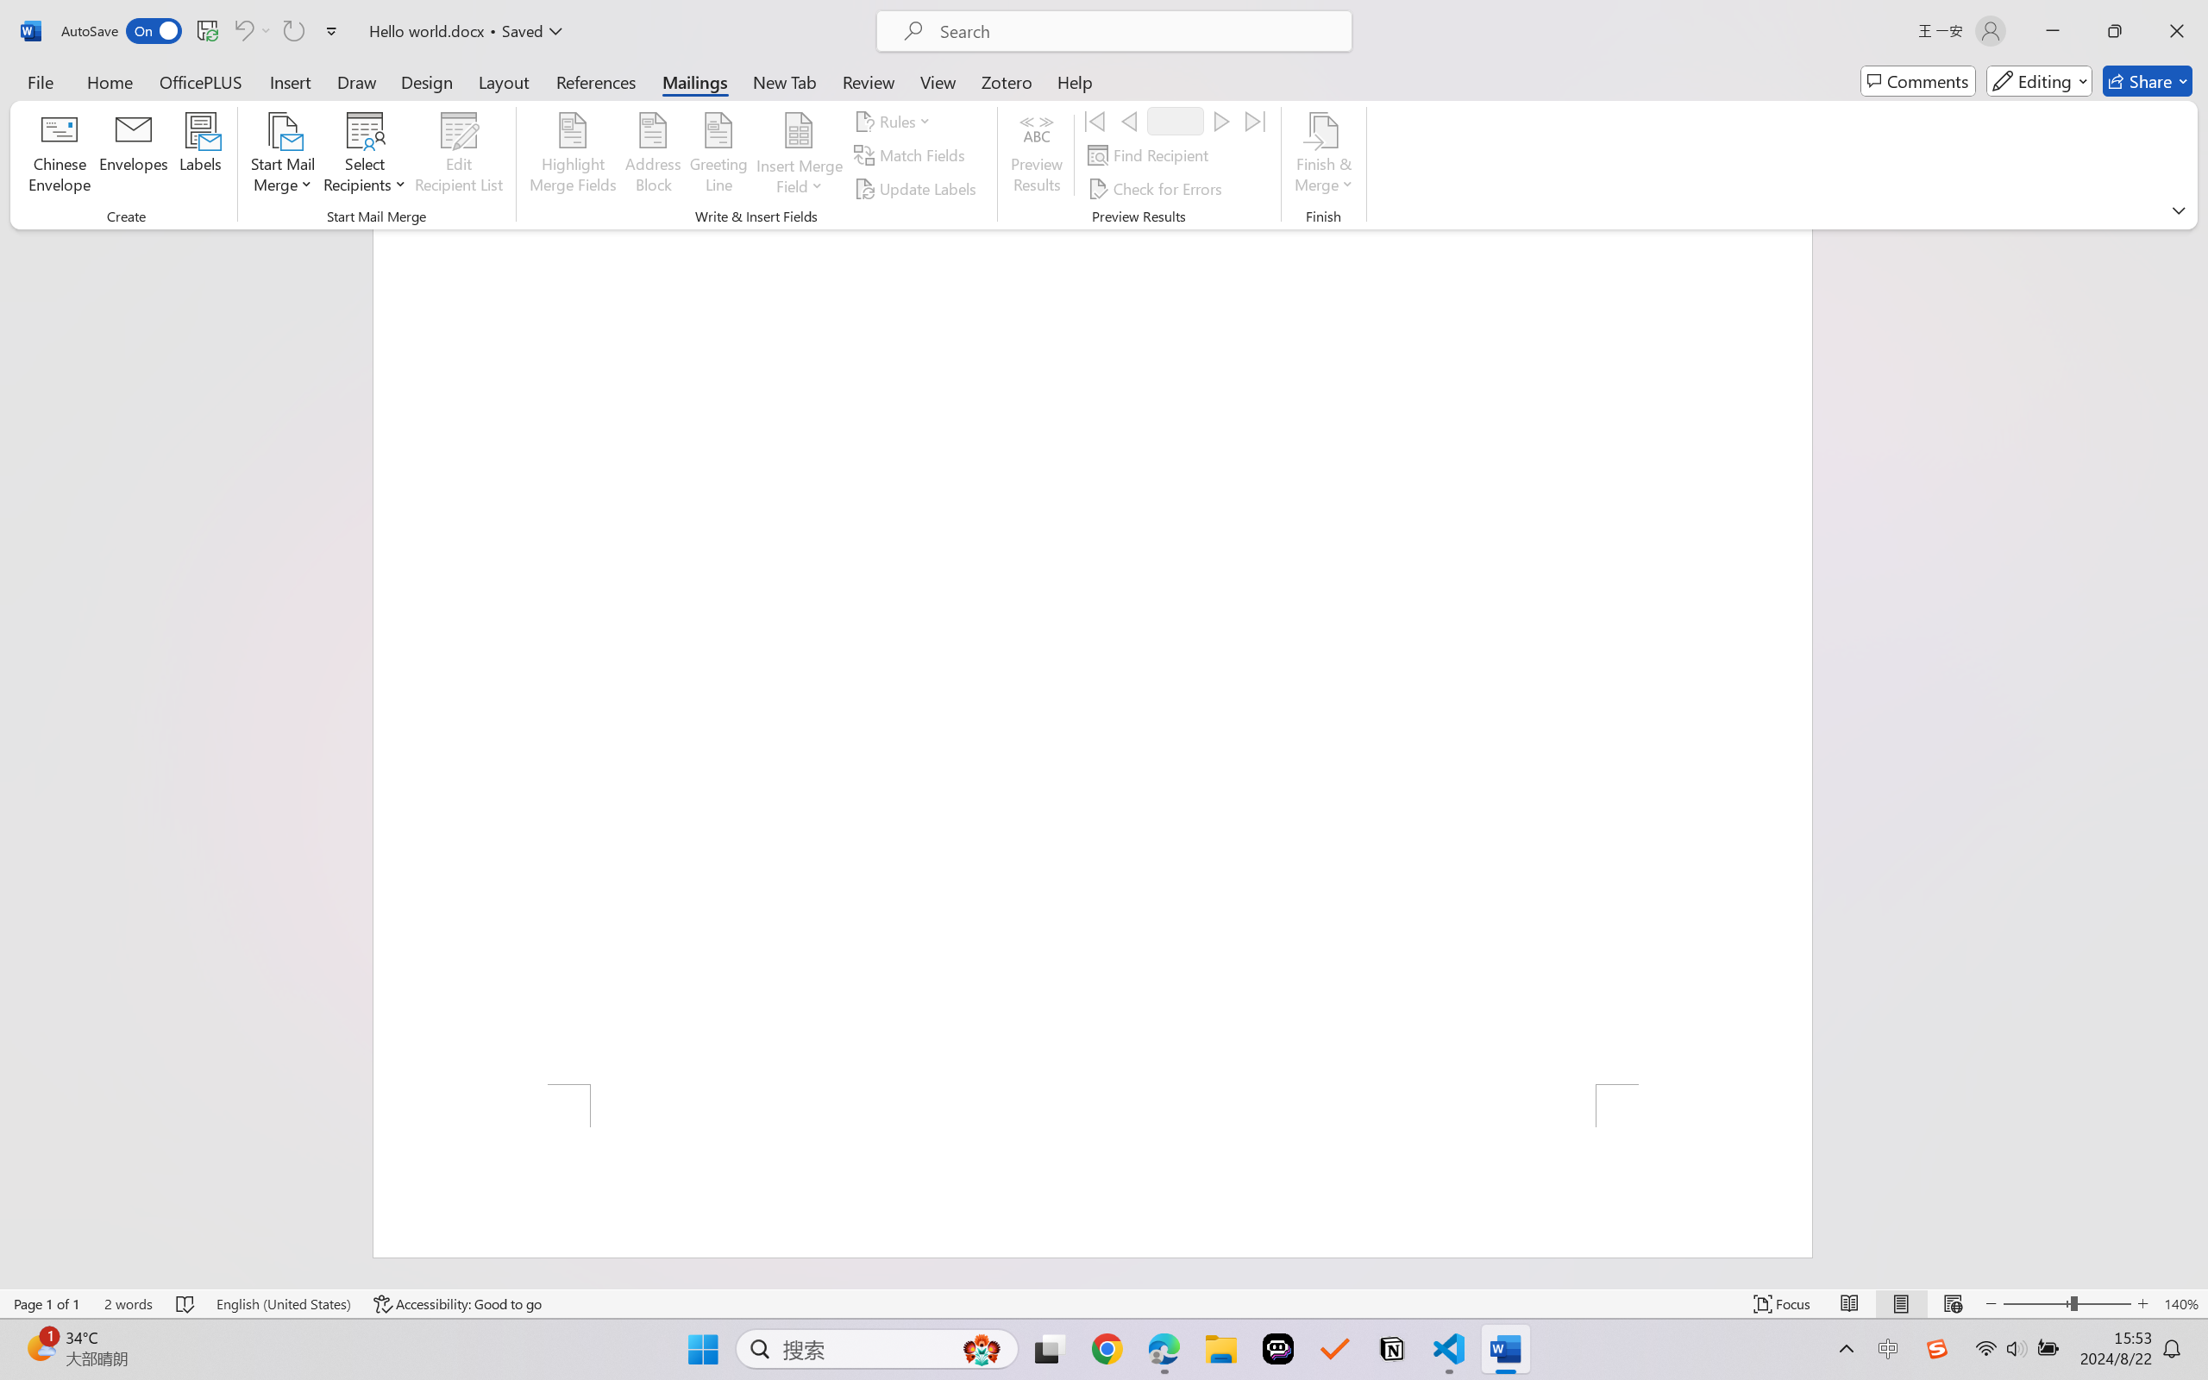 The image size is (2208, 1380). Describe the element at coordinates (2053, 31) in the screenshot. I see `Minimize` at that location.